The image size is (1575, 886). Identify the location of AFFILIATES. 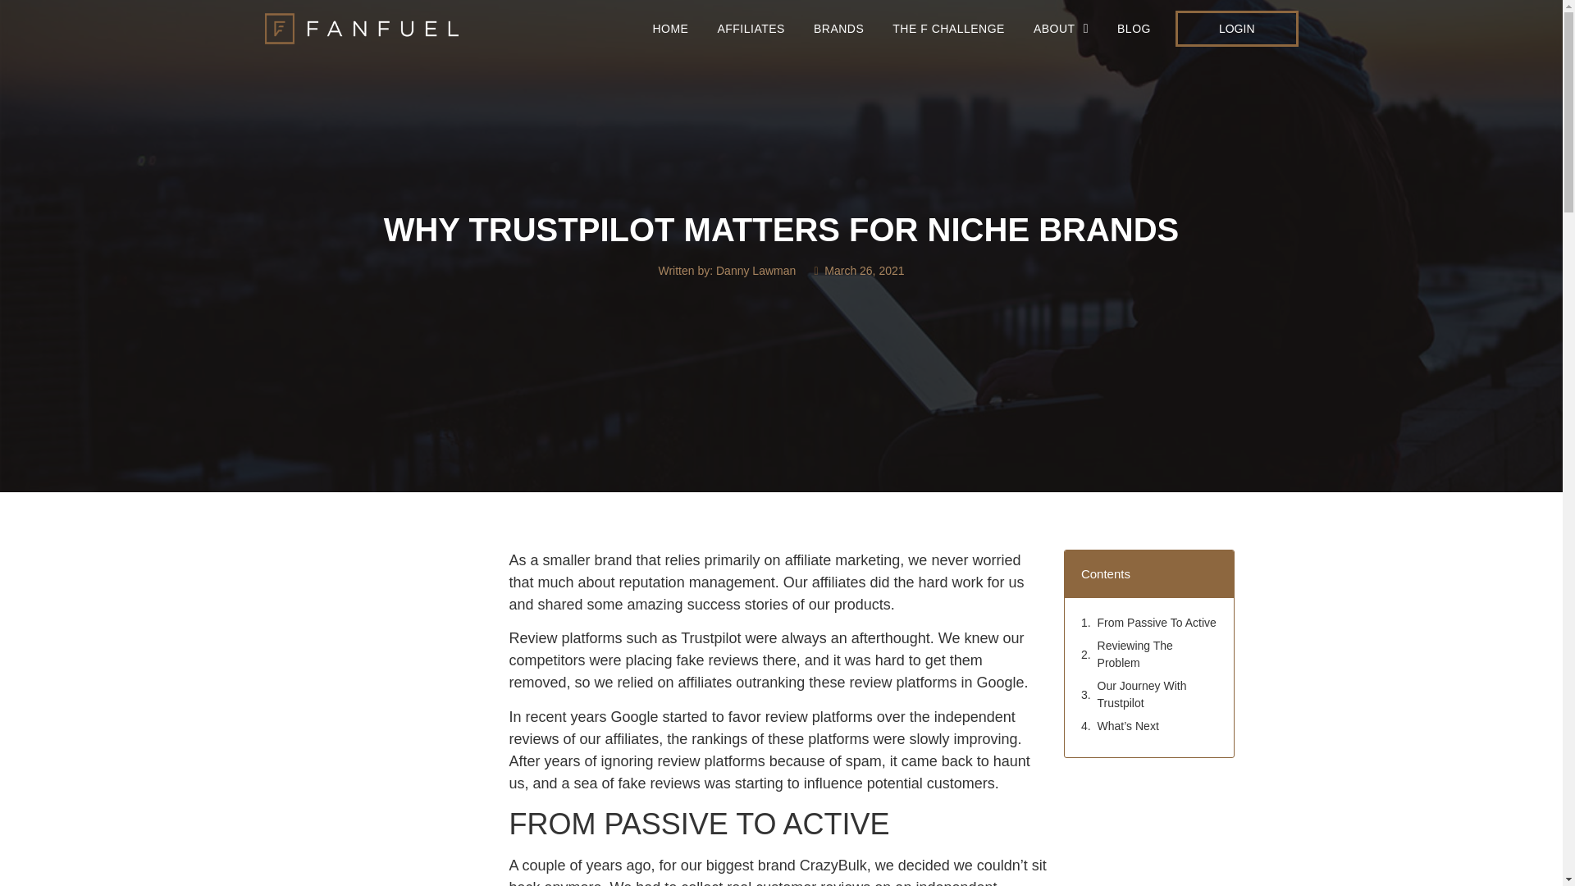
(751, 28).